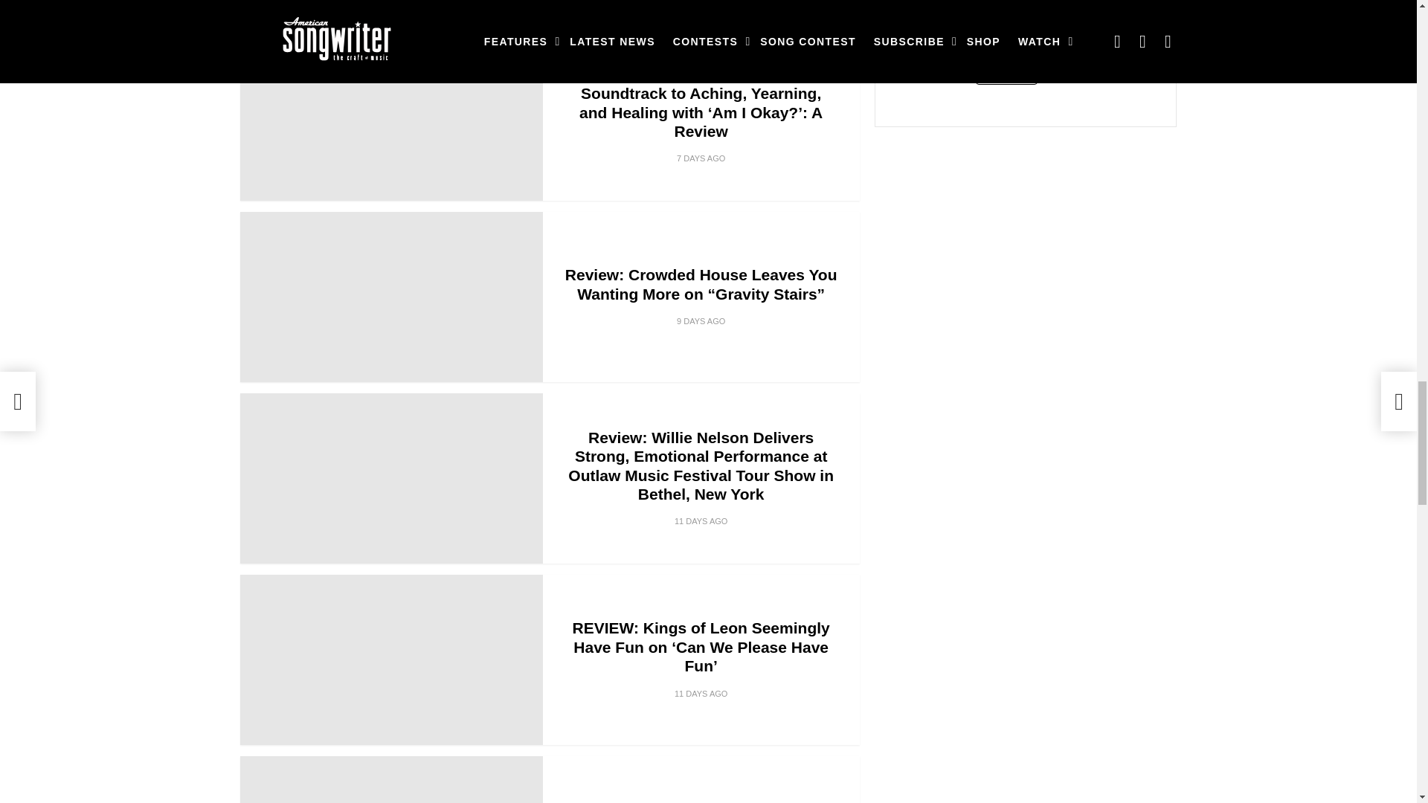  Describe the element at coordinates (701, 158) in the screenshot. I see `July 11, 2024, 11:01 pm` at that location.